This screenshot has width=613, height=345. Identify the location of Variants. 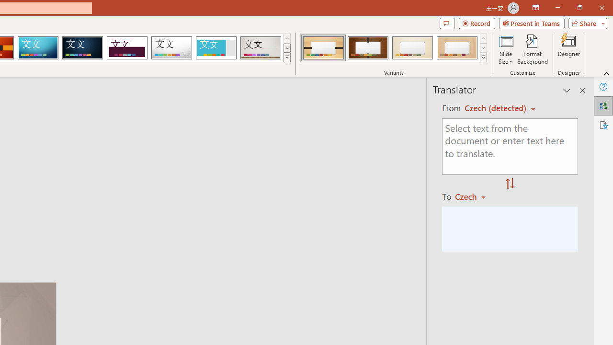
(484, 57).